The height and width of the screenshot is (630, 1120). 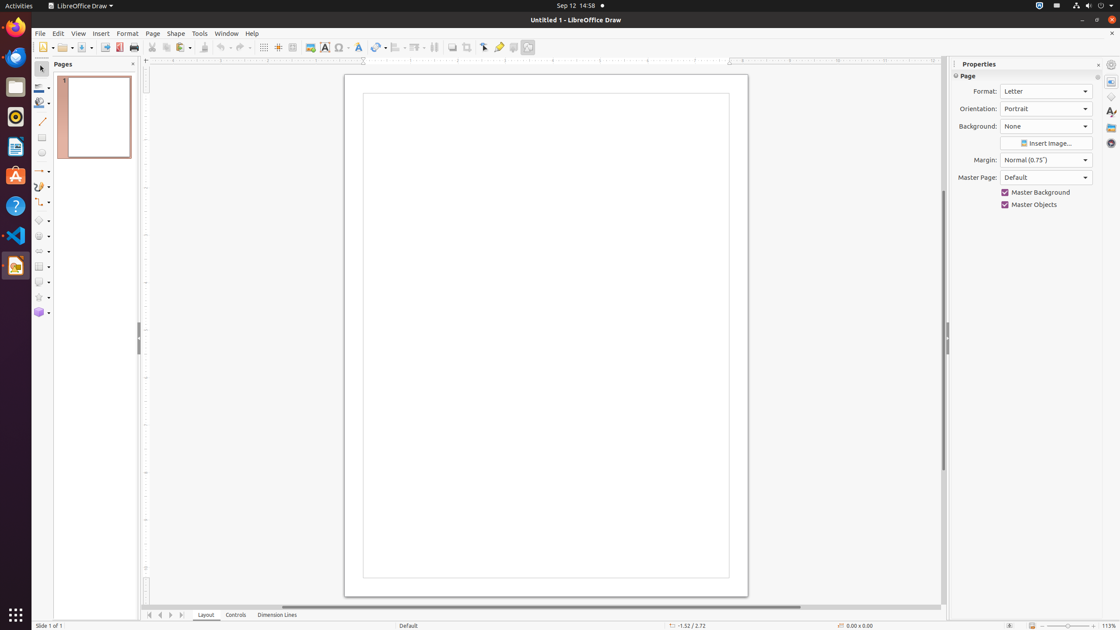 I want to click on Insert, so click(x=101, y=33).